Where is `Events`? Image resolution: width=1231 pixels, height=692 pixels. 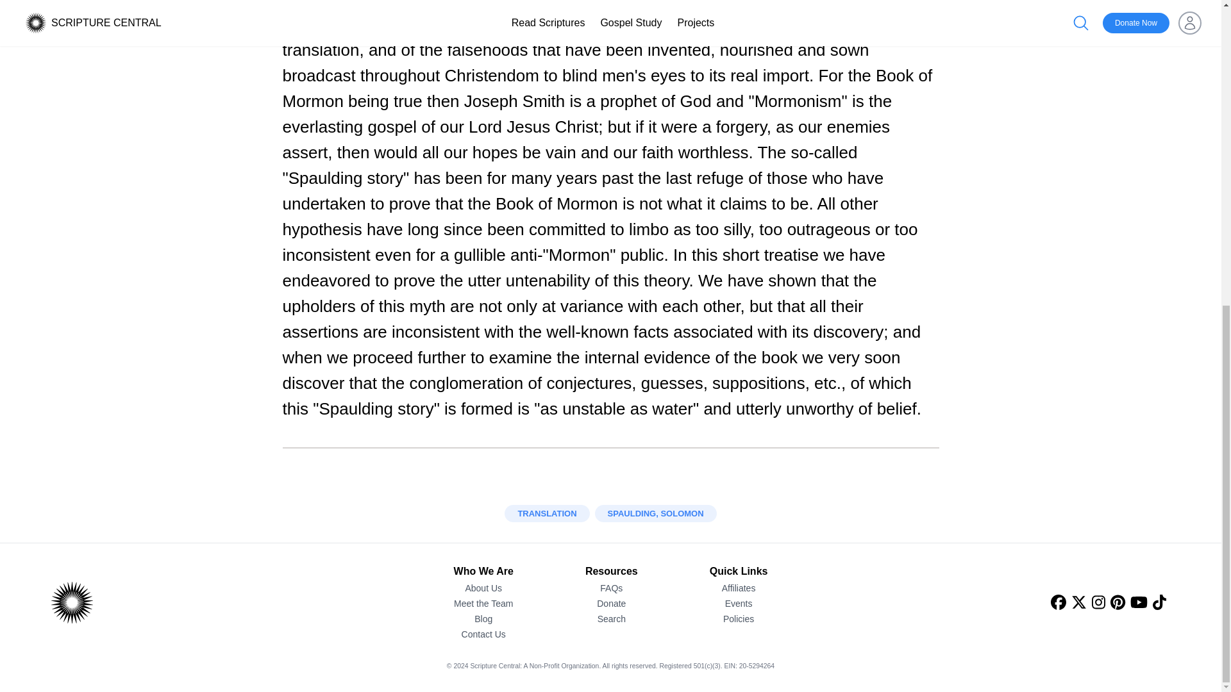 Events is located at coordinates (739, 604).